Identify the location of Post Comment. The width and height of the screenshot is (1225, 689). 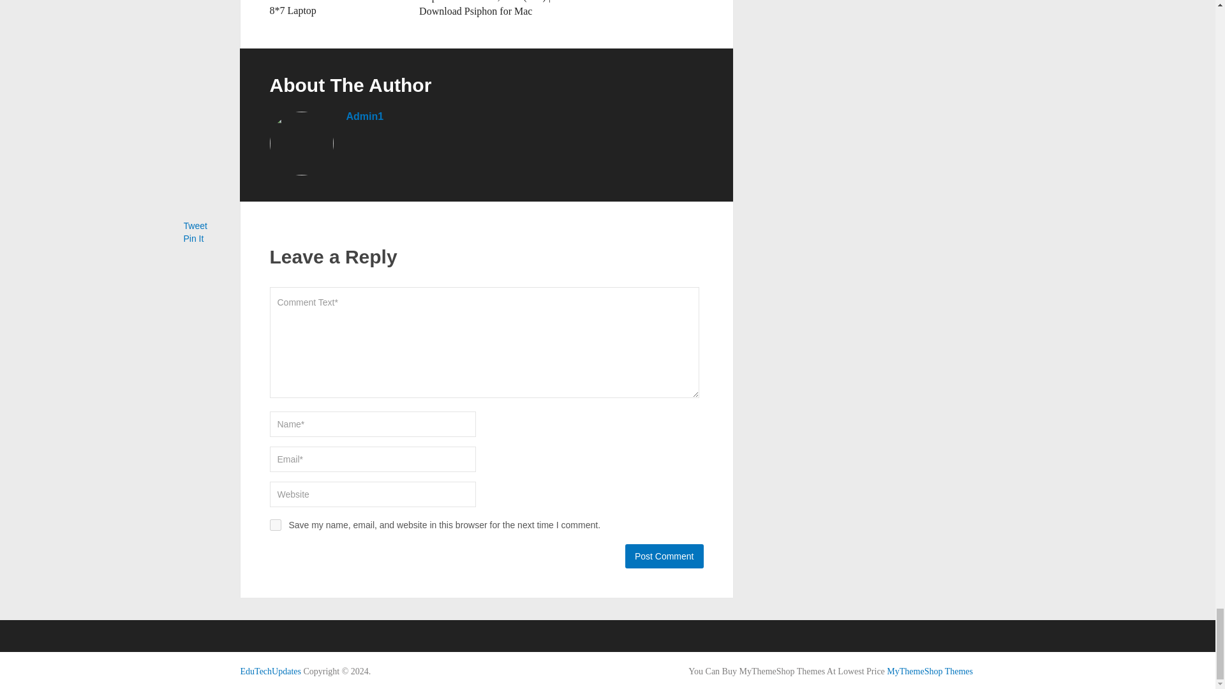
(664, 556).